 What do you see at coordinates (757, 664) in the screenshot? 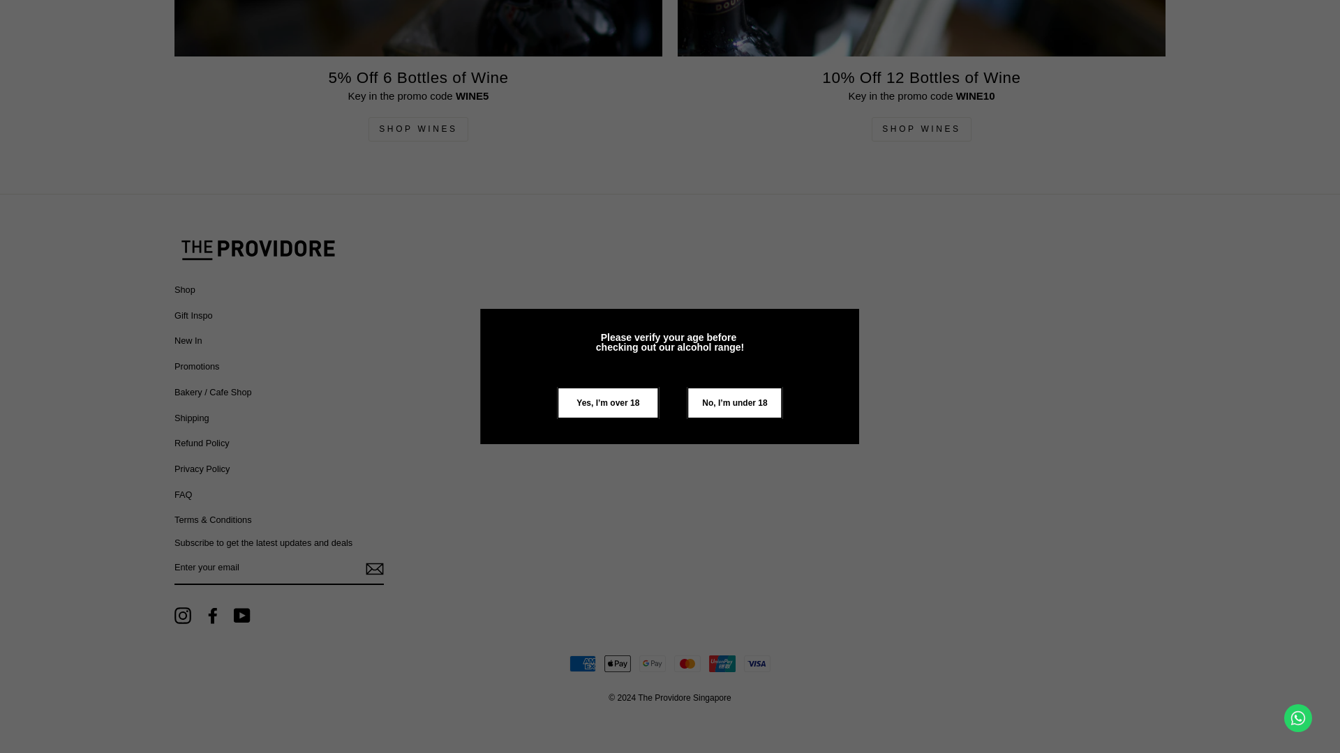
I see `Visa` at bounding box center [757, 664].